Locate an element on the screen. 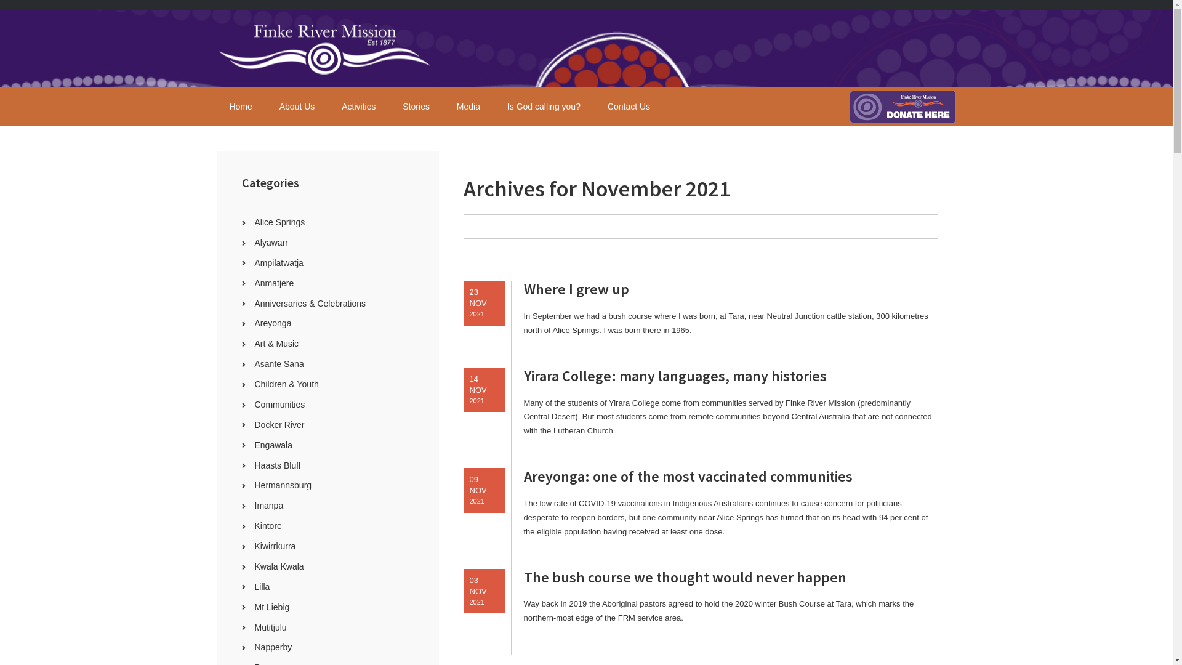 This screenshot has height=665, width=1182. Engawala is located at coordinates (274, 445).